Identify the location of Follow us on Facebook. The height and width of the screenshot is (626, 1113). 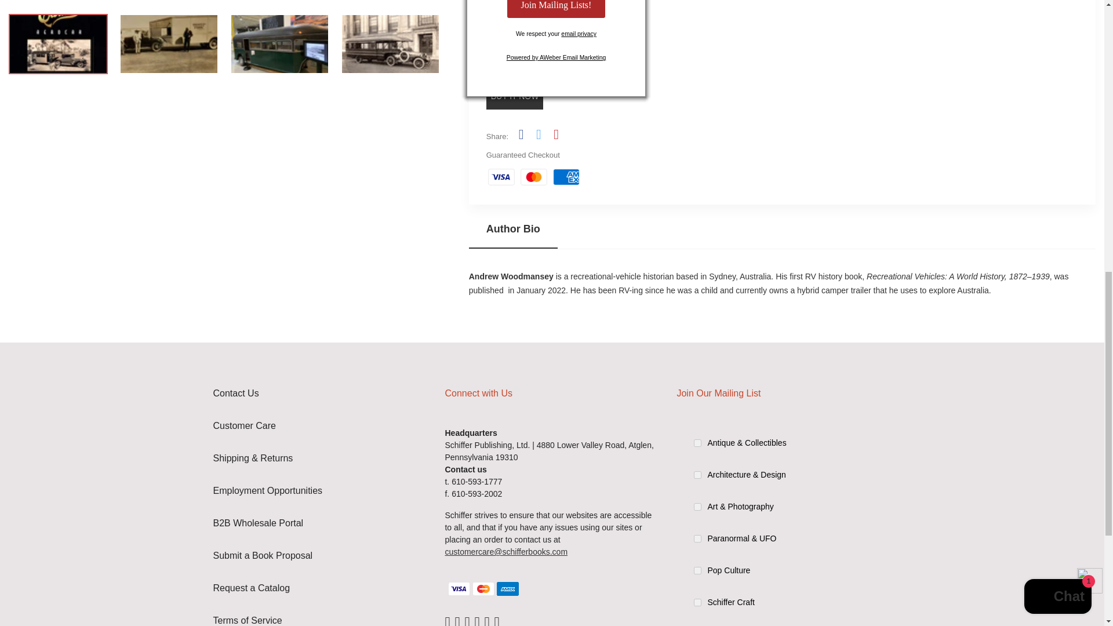
(521, 134).